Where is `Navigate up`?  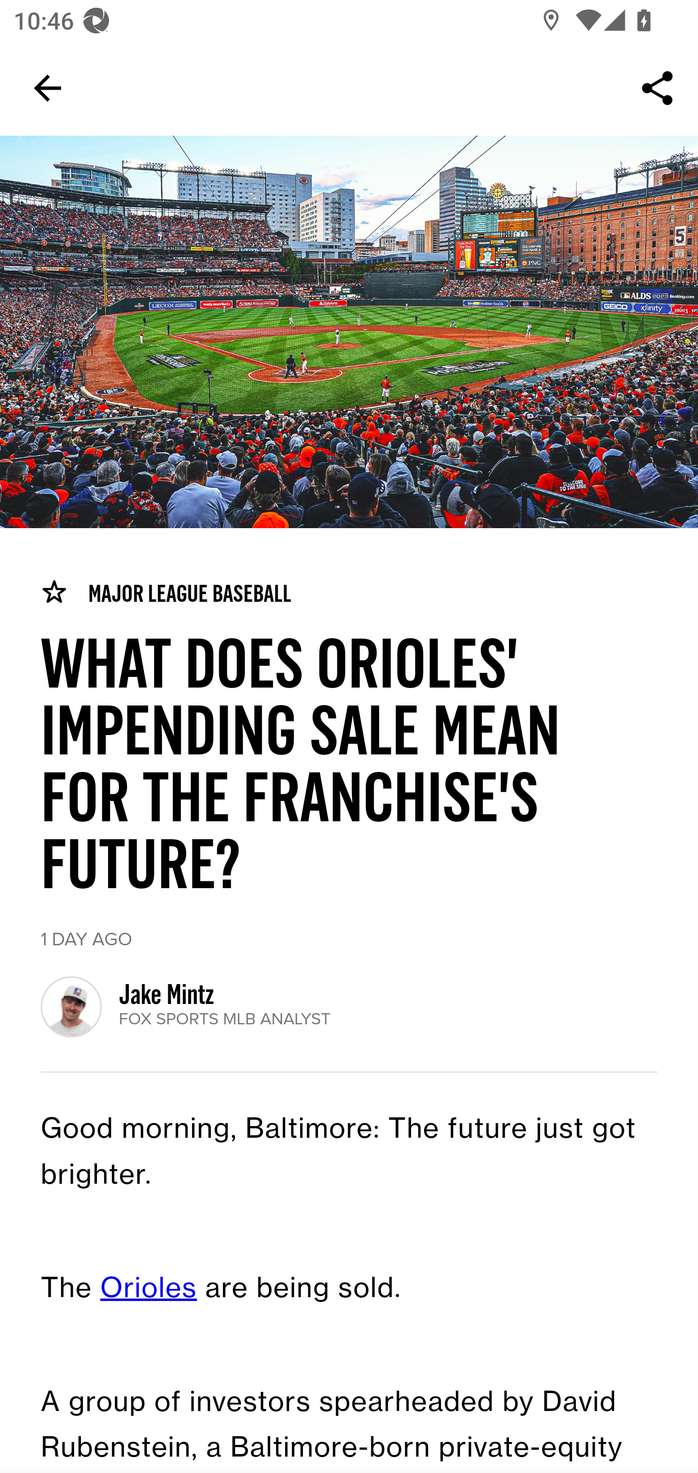
Navigate up is located at coordinates (48, 88).